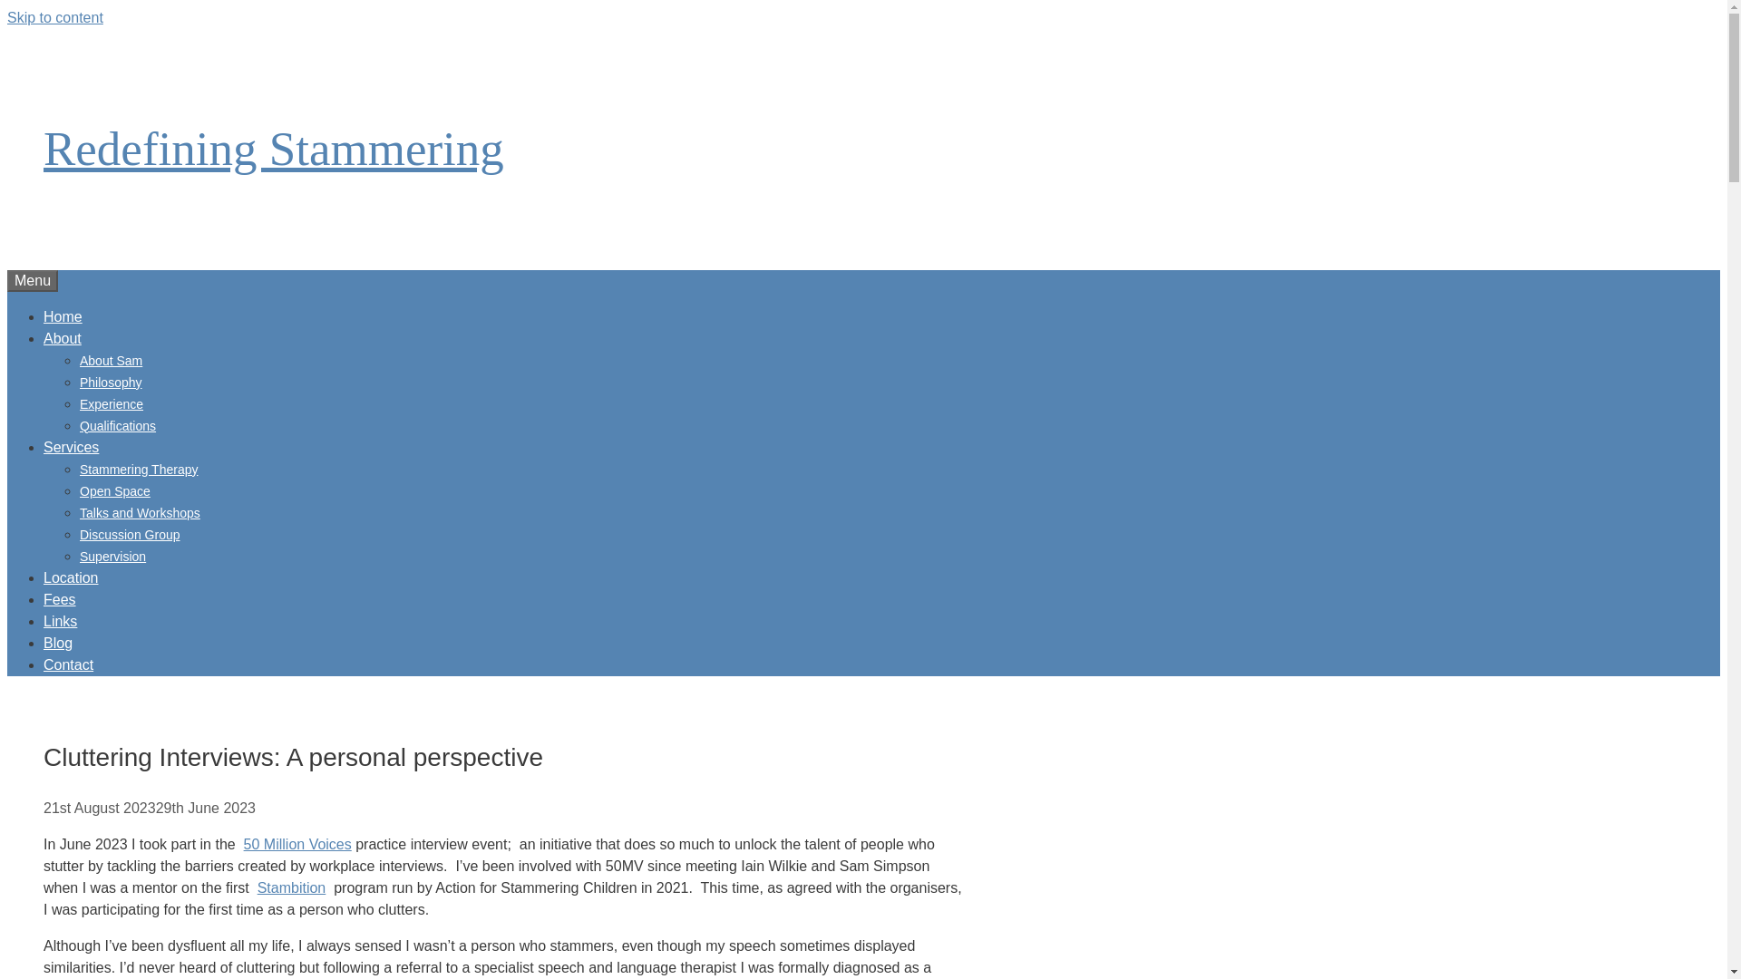  What do you see at coordinates (112, 557) in the screenshot?
I see `Supervision` at bounding box center [112, 557].